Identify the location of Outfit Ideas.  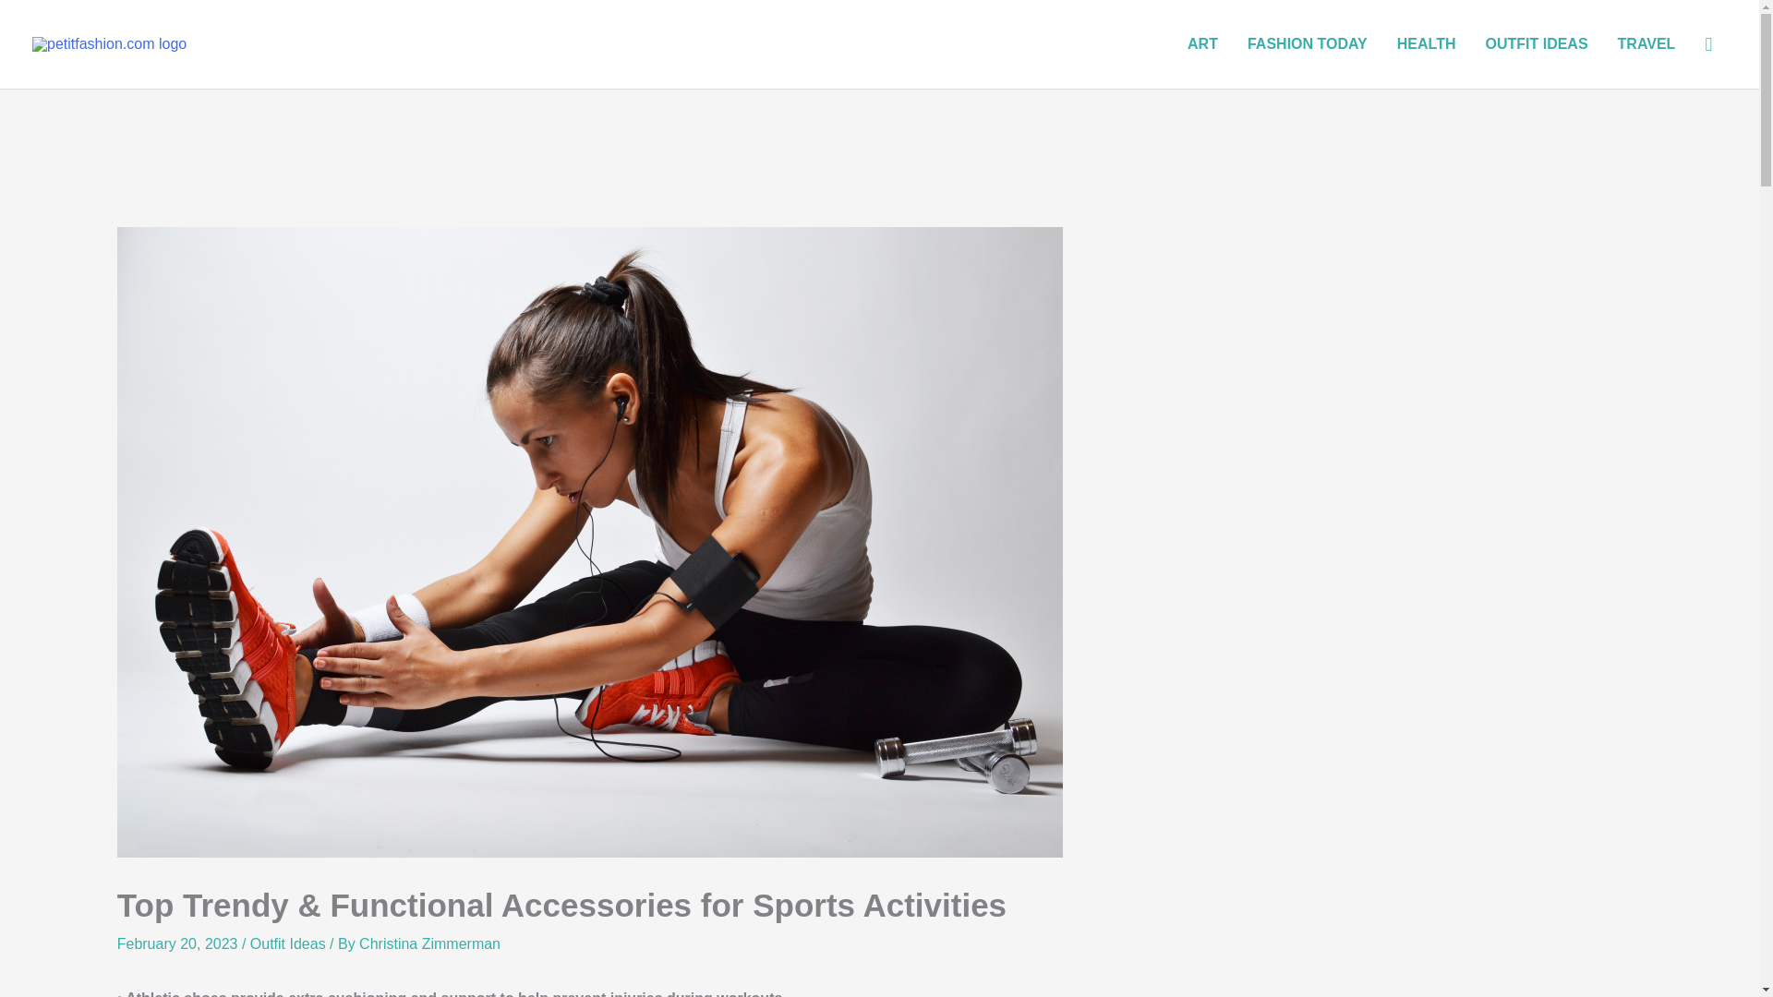
(288, 943).